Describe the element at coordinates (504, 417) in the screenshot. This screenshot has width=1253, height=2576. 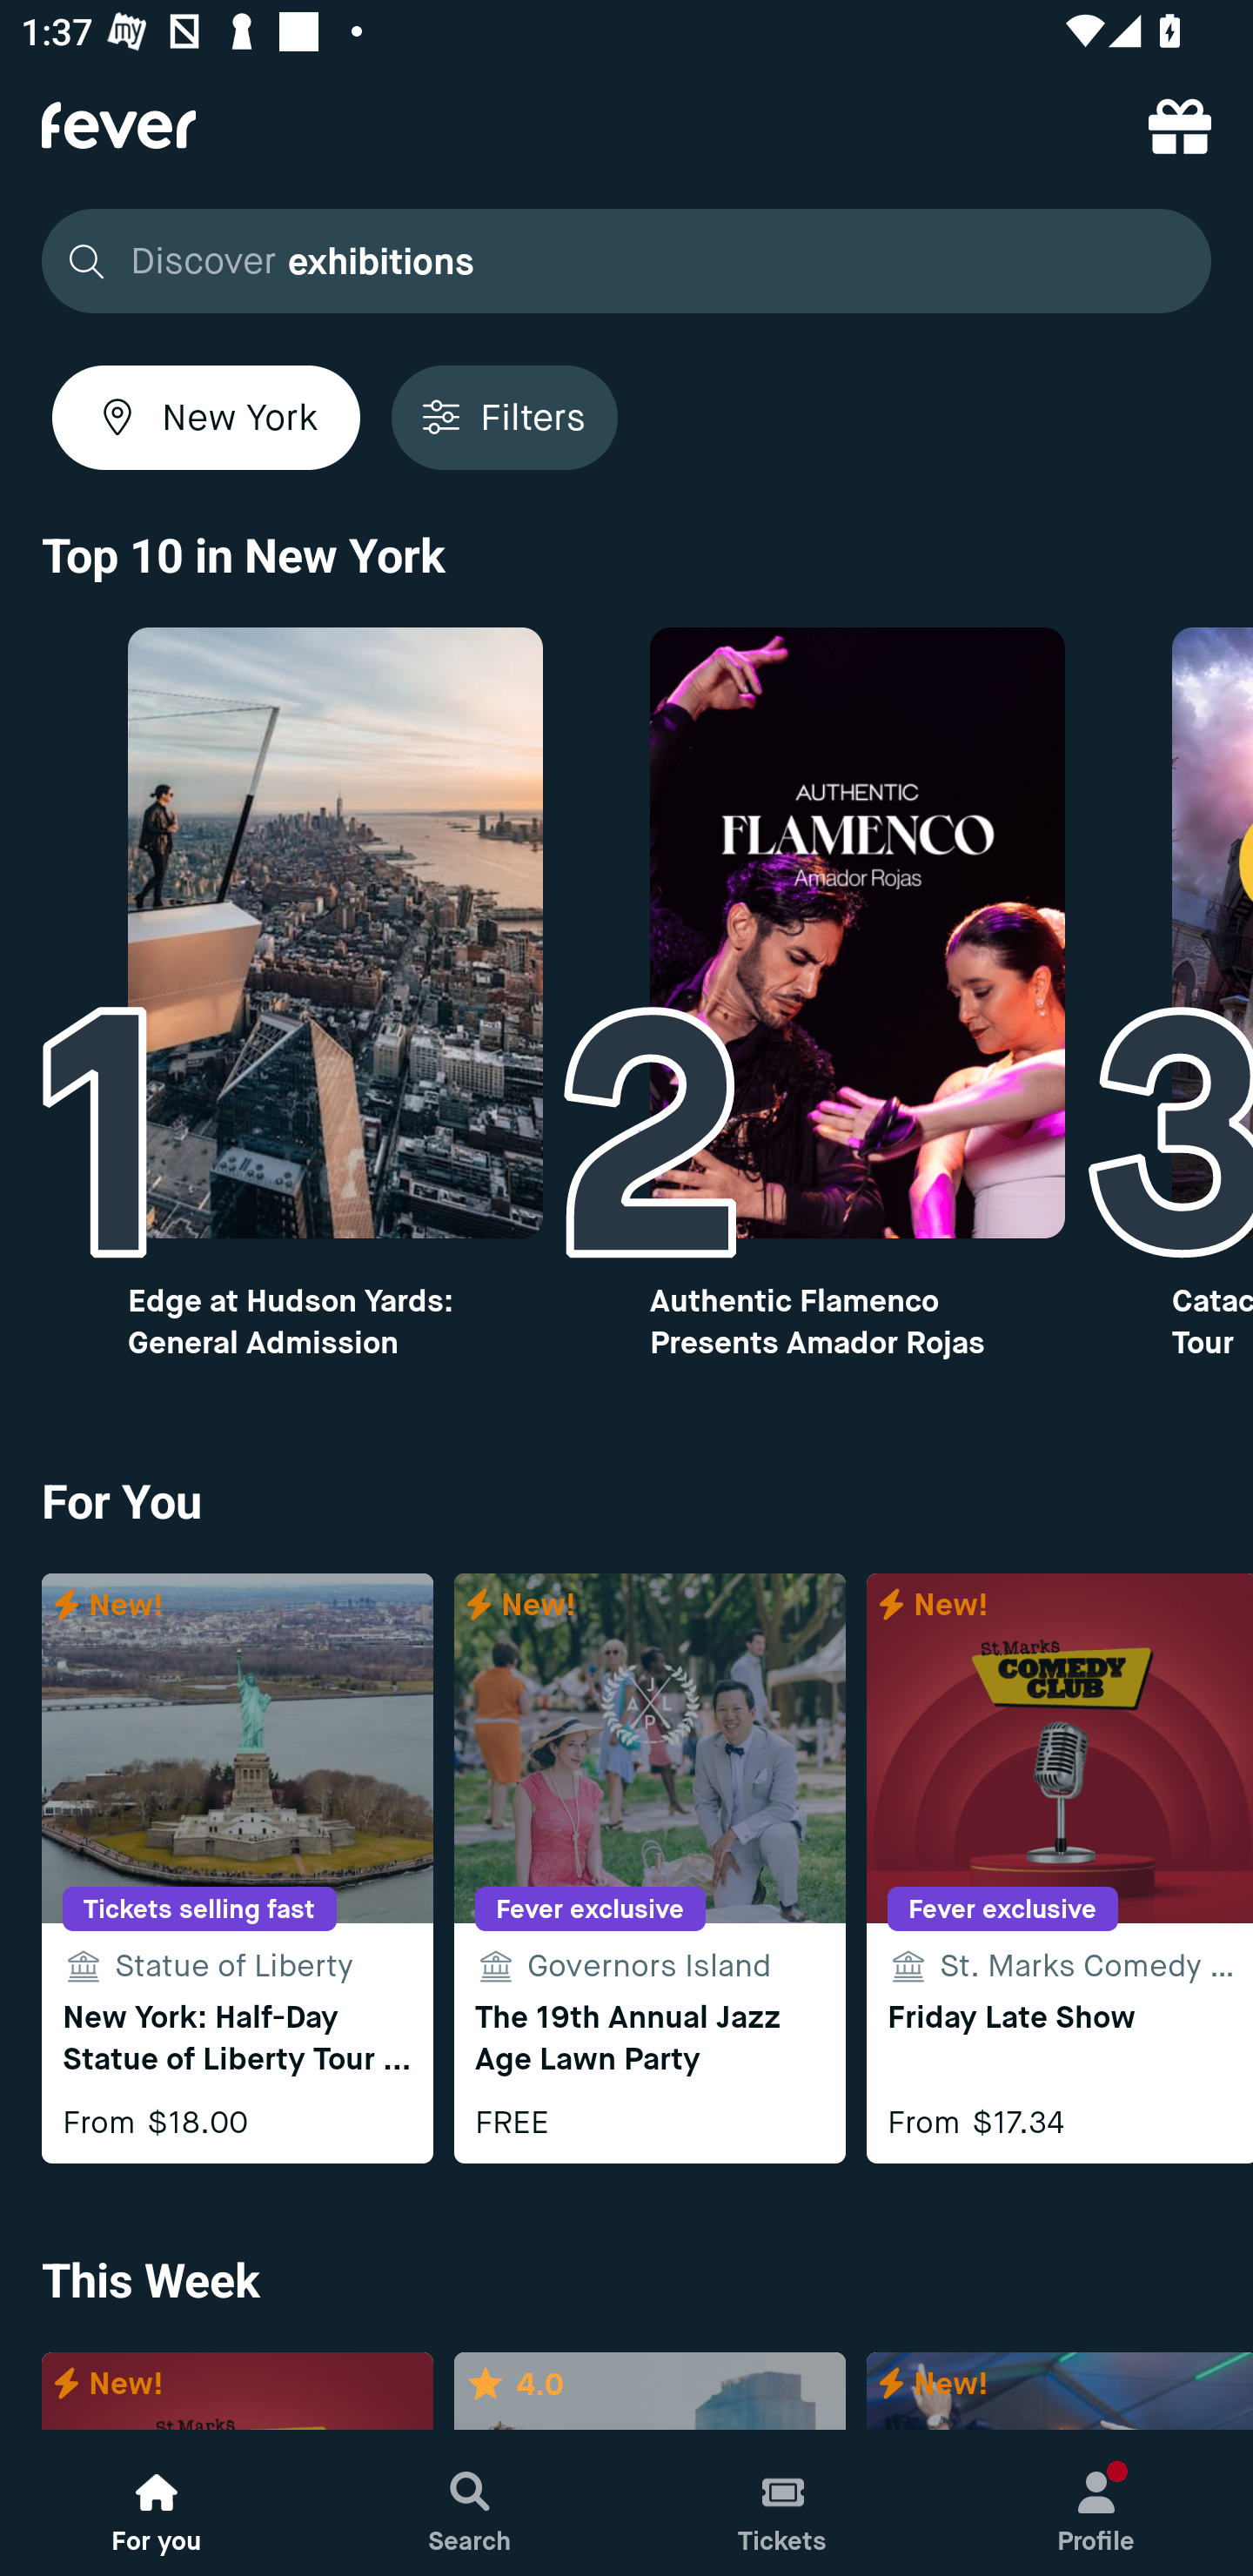
I see `Filters` at that location.